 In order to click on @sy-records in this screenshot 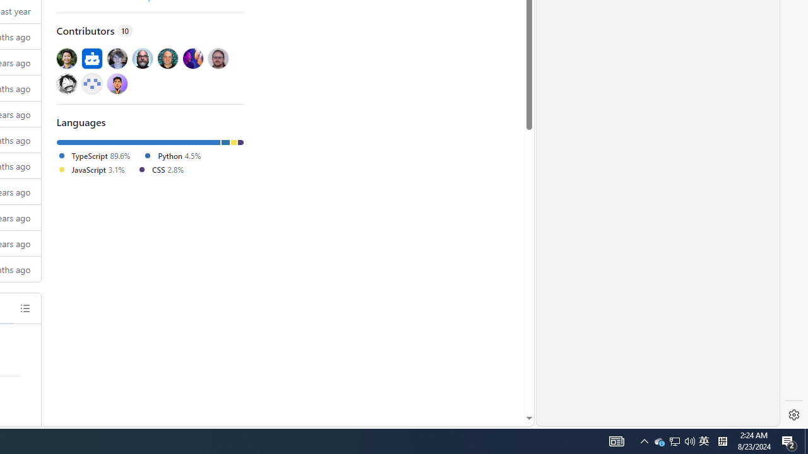, I will do `click(66, 83)`.